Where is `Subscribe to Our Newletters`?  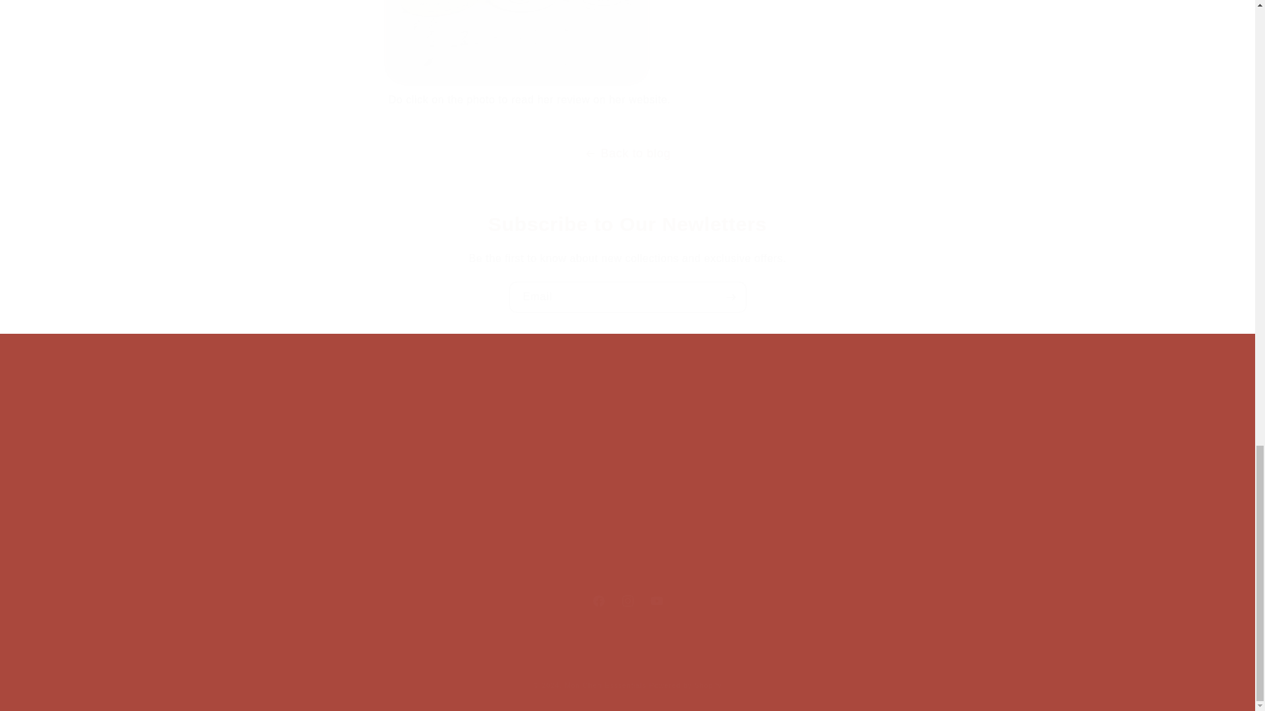
Subscribe to Our Newletters is located at coordinates (627, 224).